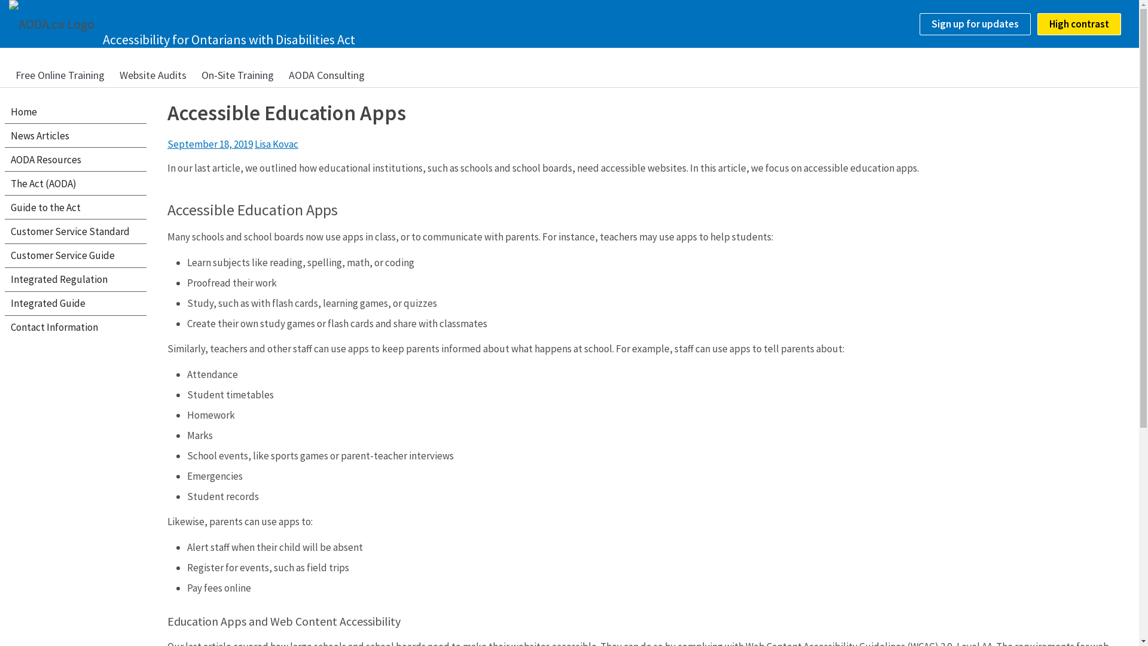 This screenshot has width=1148, height=646. I want to click on Integrated Regulation, so click(75, 280).